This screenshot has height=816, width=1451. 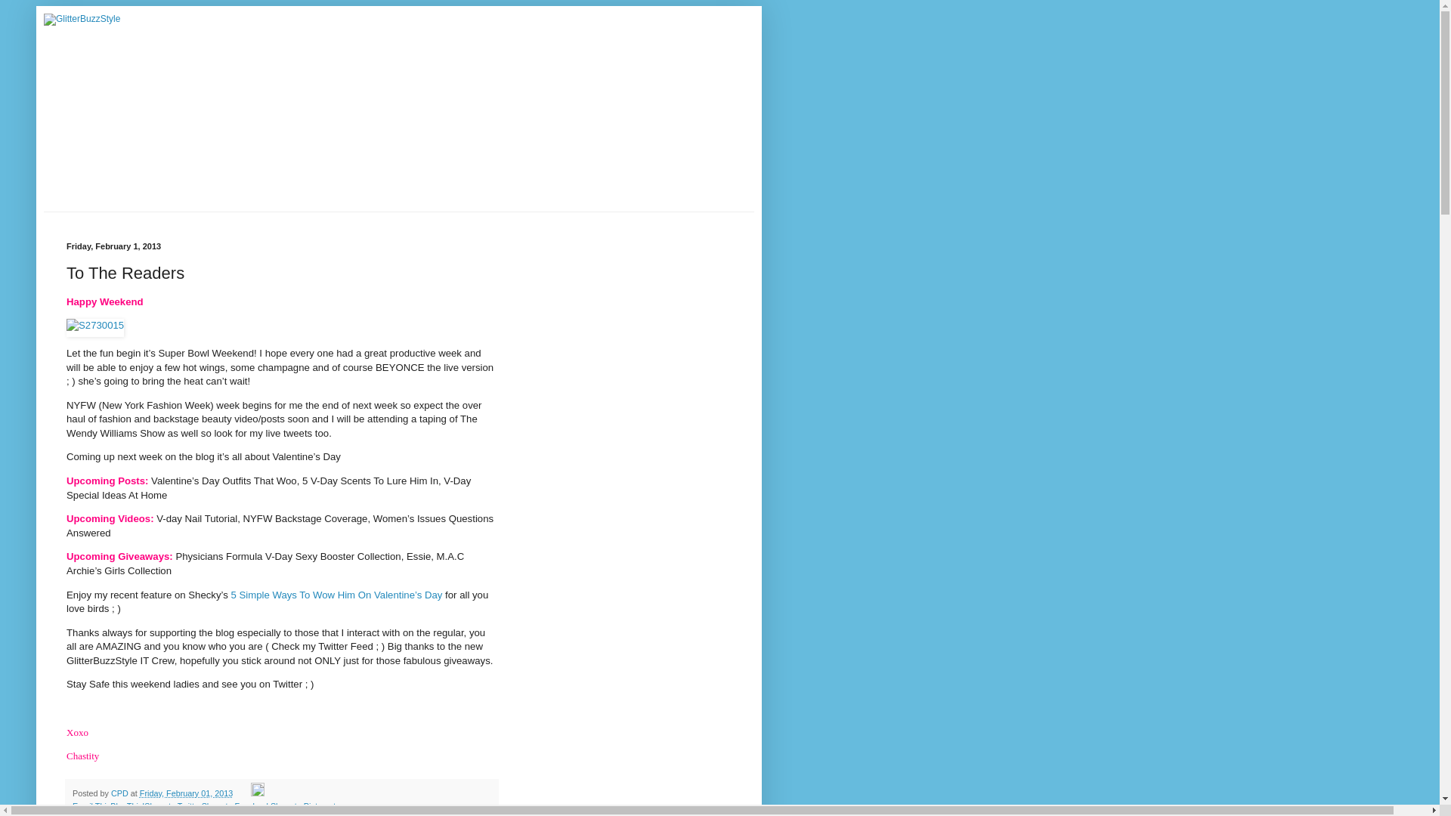 I want to click on Email This, so click(x=91, y=805).